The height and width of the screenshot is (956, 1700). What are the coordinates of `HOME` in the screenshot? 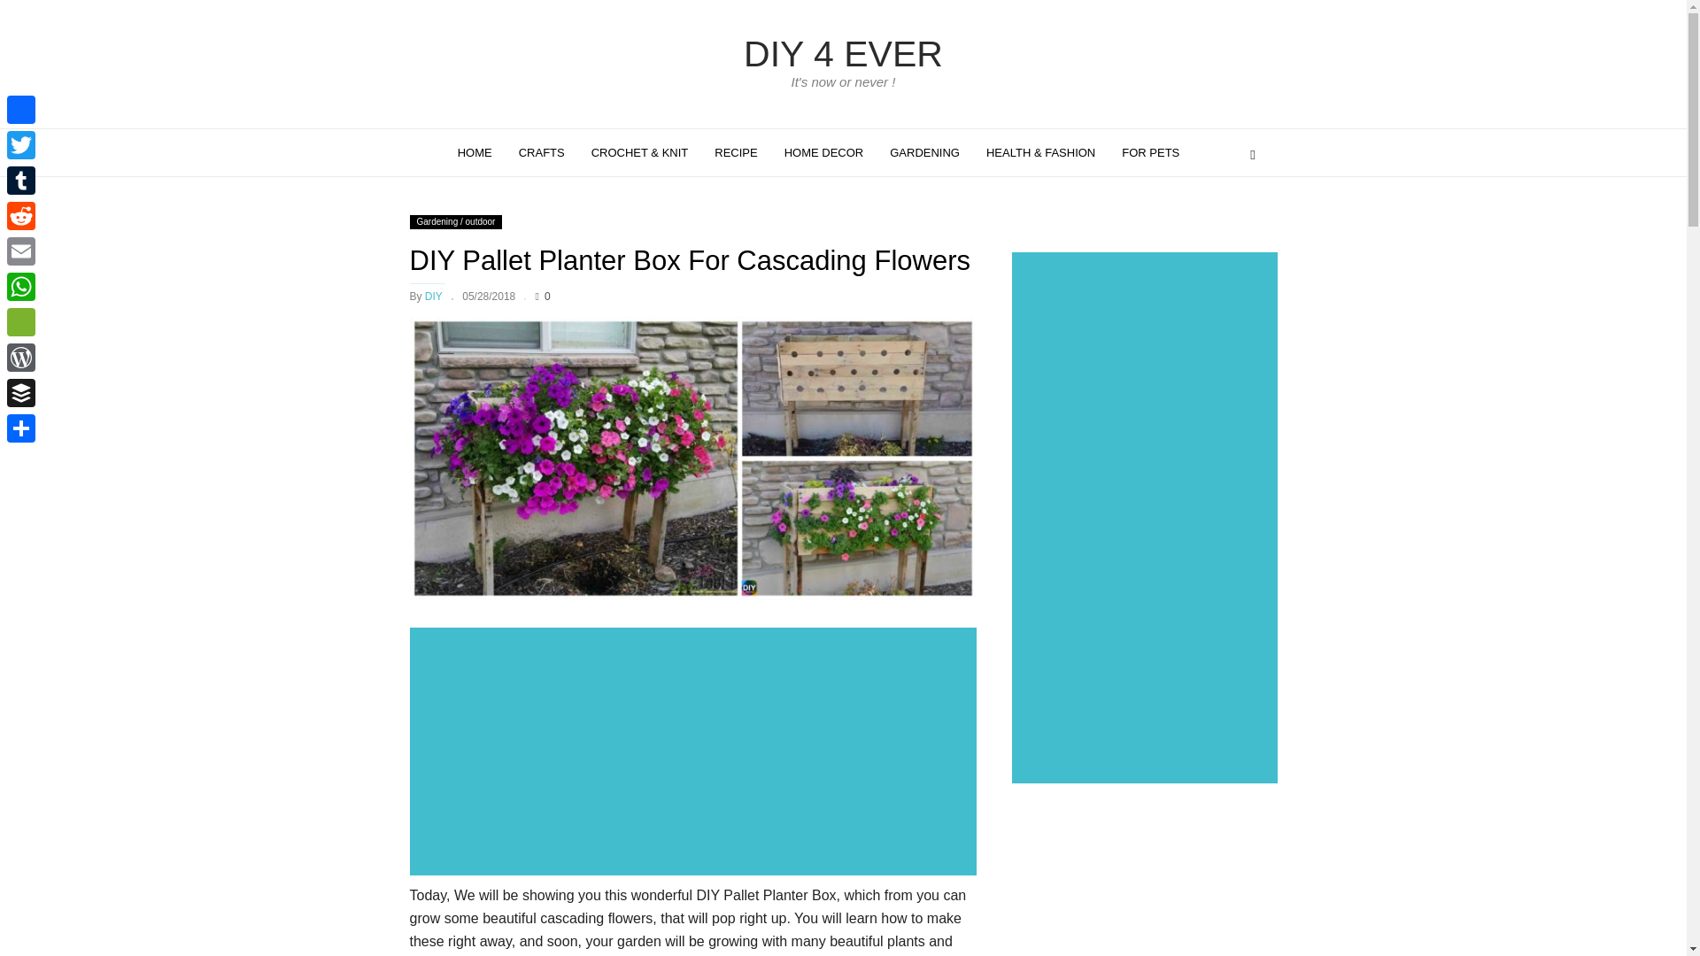 It's located at (475, 152).